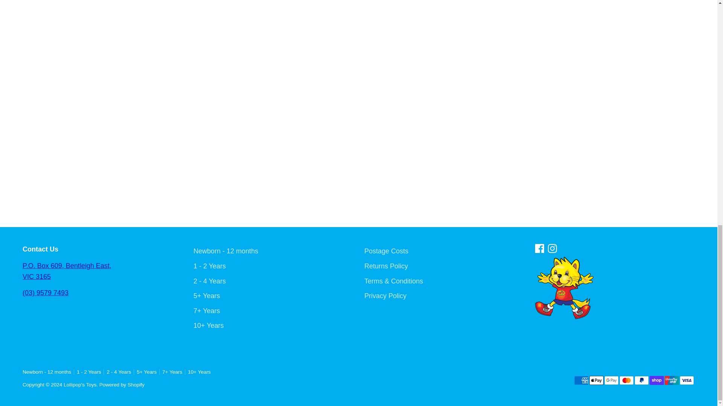 The height and width of the screenshot is (406, 723). Describe the element at coordinates (581, 380) in the screenshot. I see `American Express` at that location.